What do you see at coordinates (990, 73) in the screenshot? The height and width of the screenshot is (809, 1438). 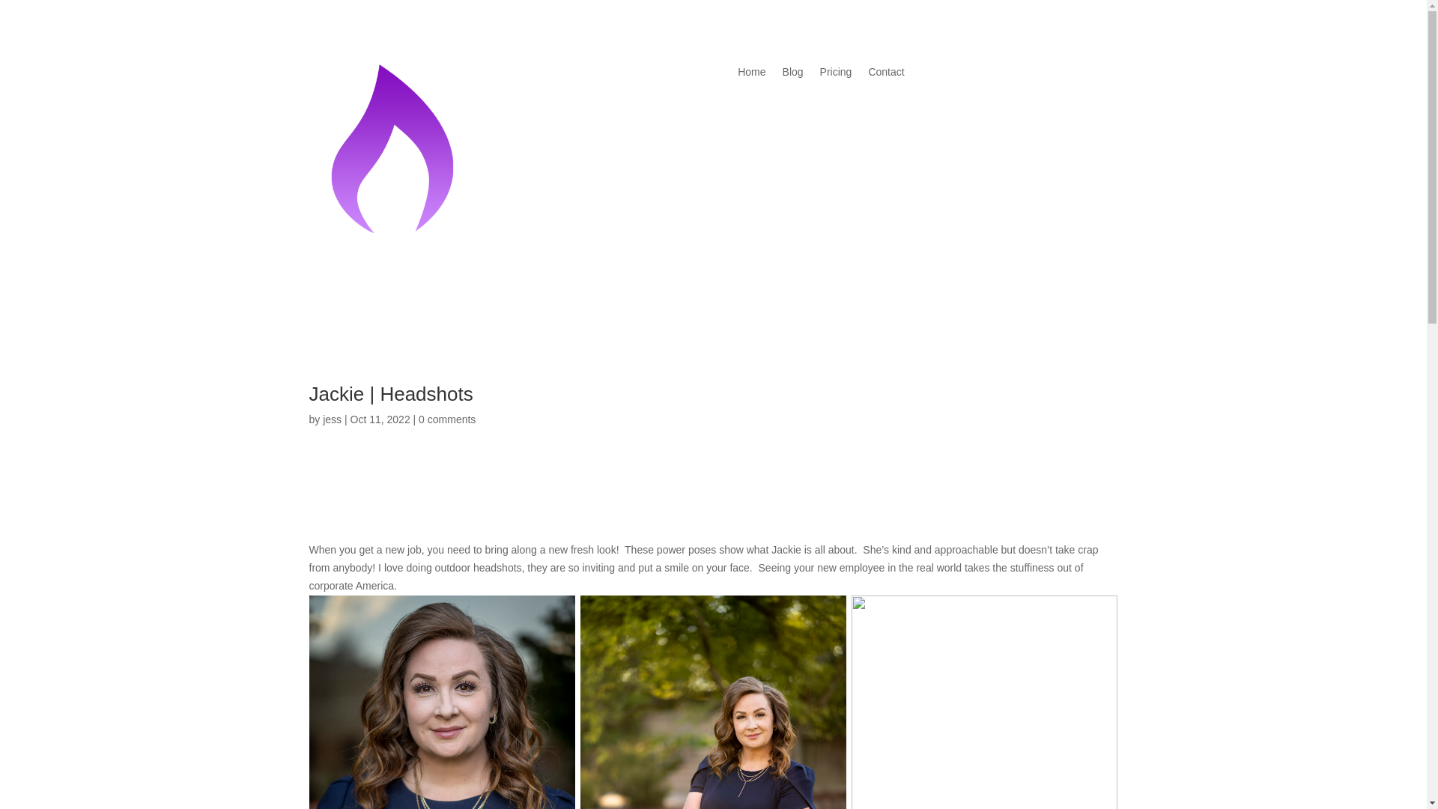 I see `Follow on Instagram` at bounding box center [990, 73].